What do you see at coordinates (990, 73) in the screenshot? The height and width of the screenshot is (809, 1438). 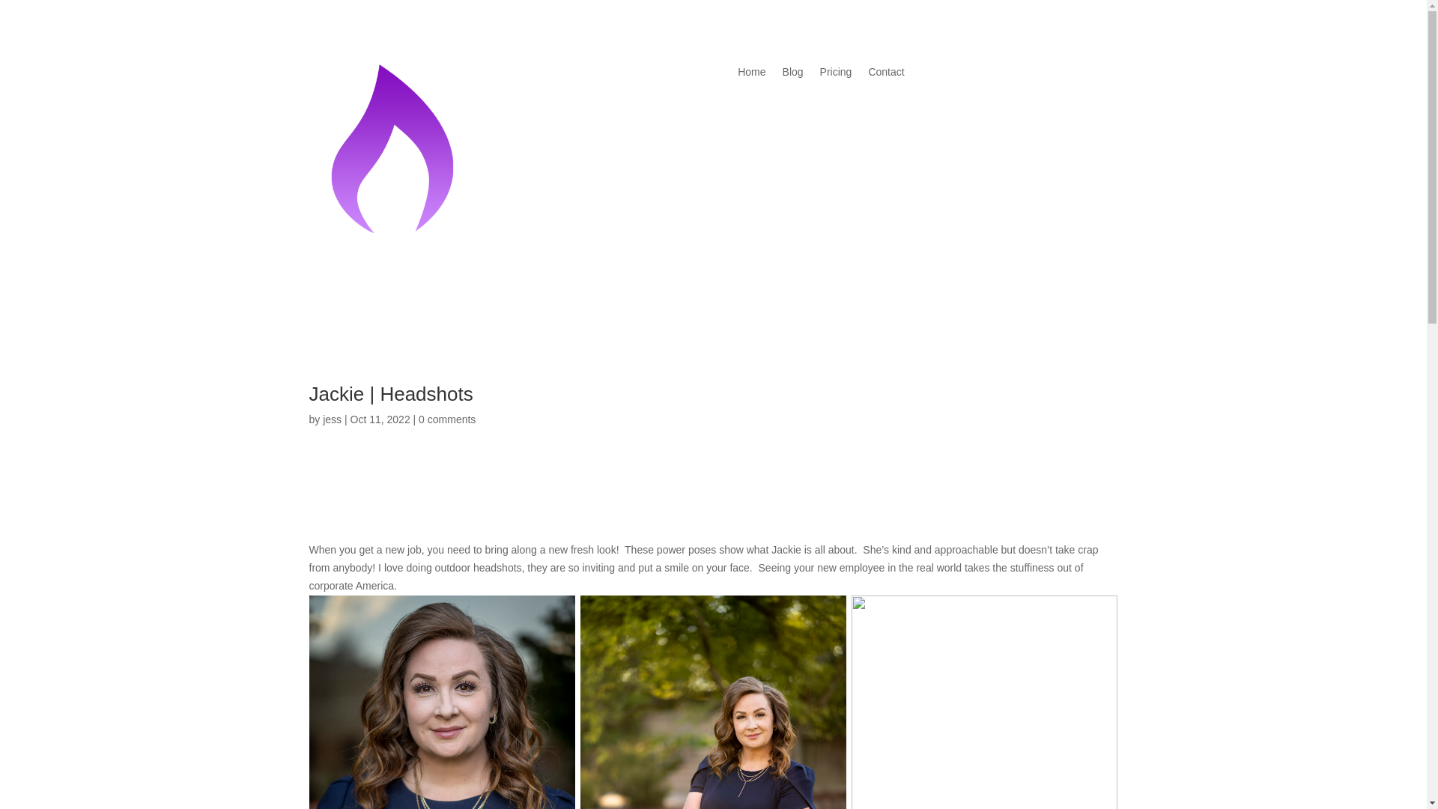 I see `Follow on Instagram` at bounding box center [990, 73].